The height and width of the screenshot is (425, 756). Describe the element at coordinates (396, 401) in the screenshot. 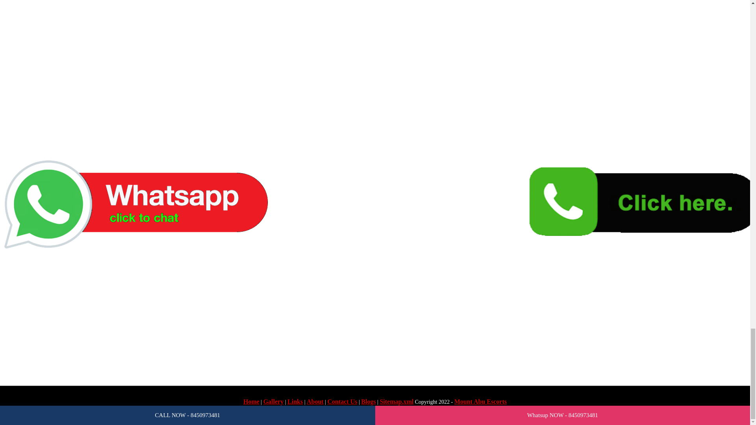

I see `Sitemap.xml` at that location.